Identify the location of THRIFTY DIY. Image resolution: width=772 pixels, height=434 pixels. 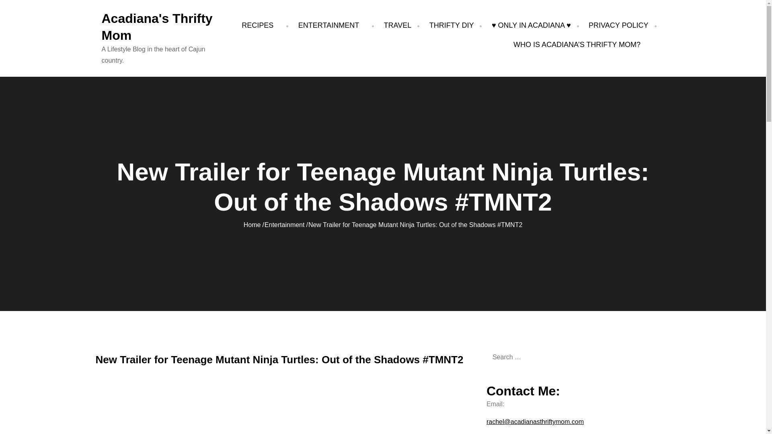
(451, 25).